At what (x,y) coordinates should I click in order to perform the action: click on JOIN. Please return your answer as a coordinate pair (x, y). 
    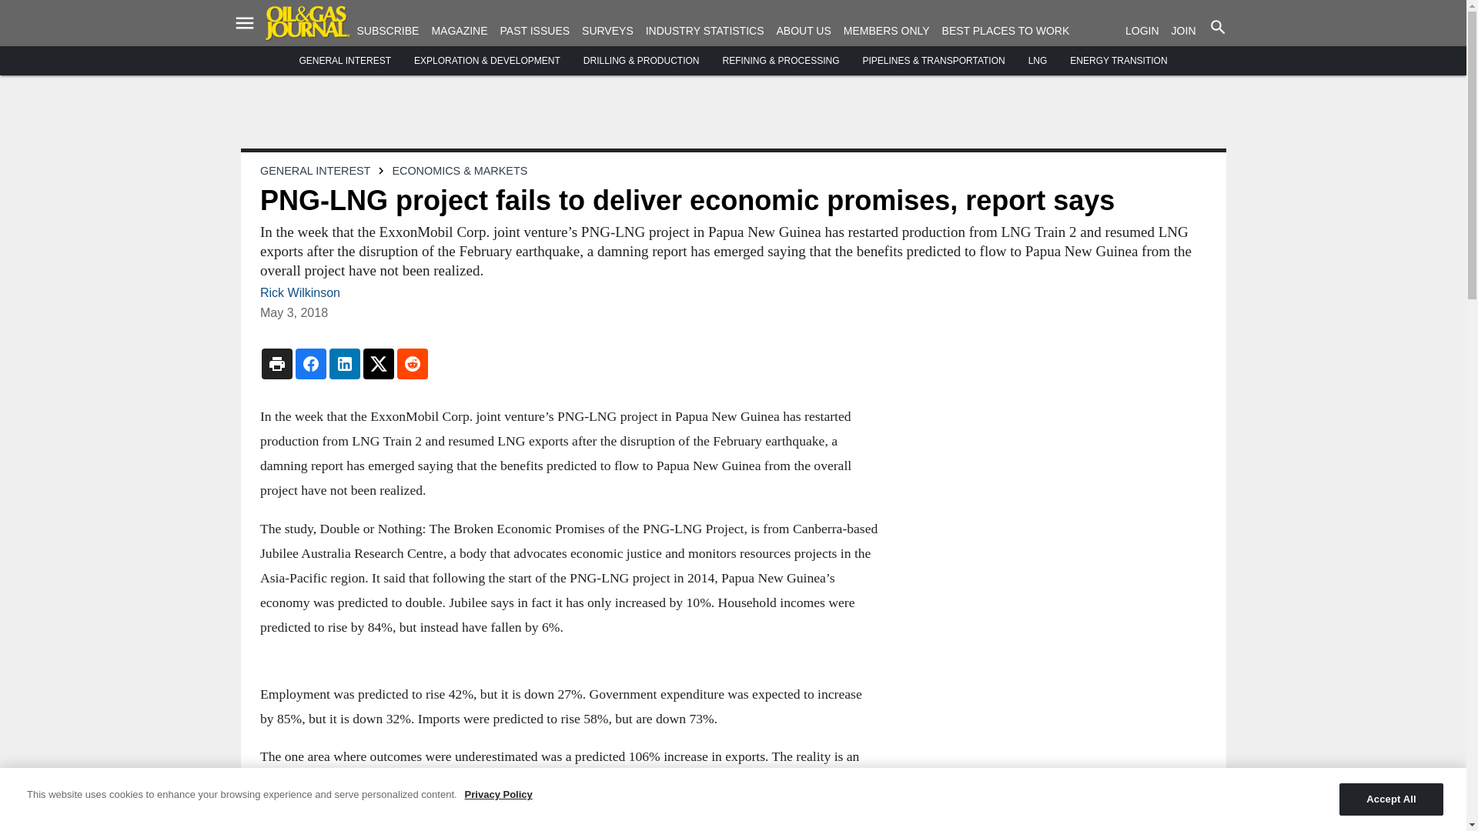
    Looking at the image, I should click on (1184, 31).